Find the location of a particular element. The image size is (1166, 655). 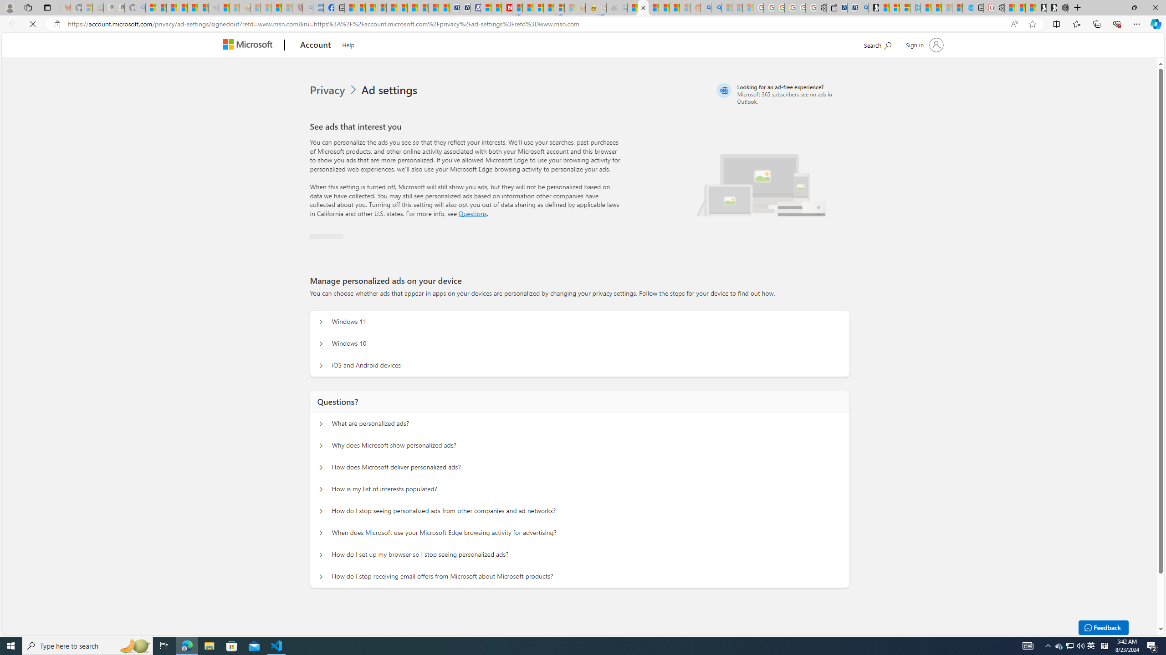

Bing Real Estate - Home sales and rental listings is located at coordinates (863, 8).